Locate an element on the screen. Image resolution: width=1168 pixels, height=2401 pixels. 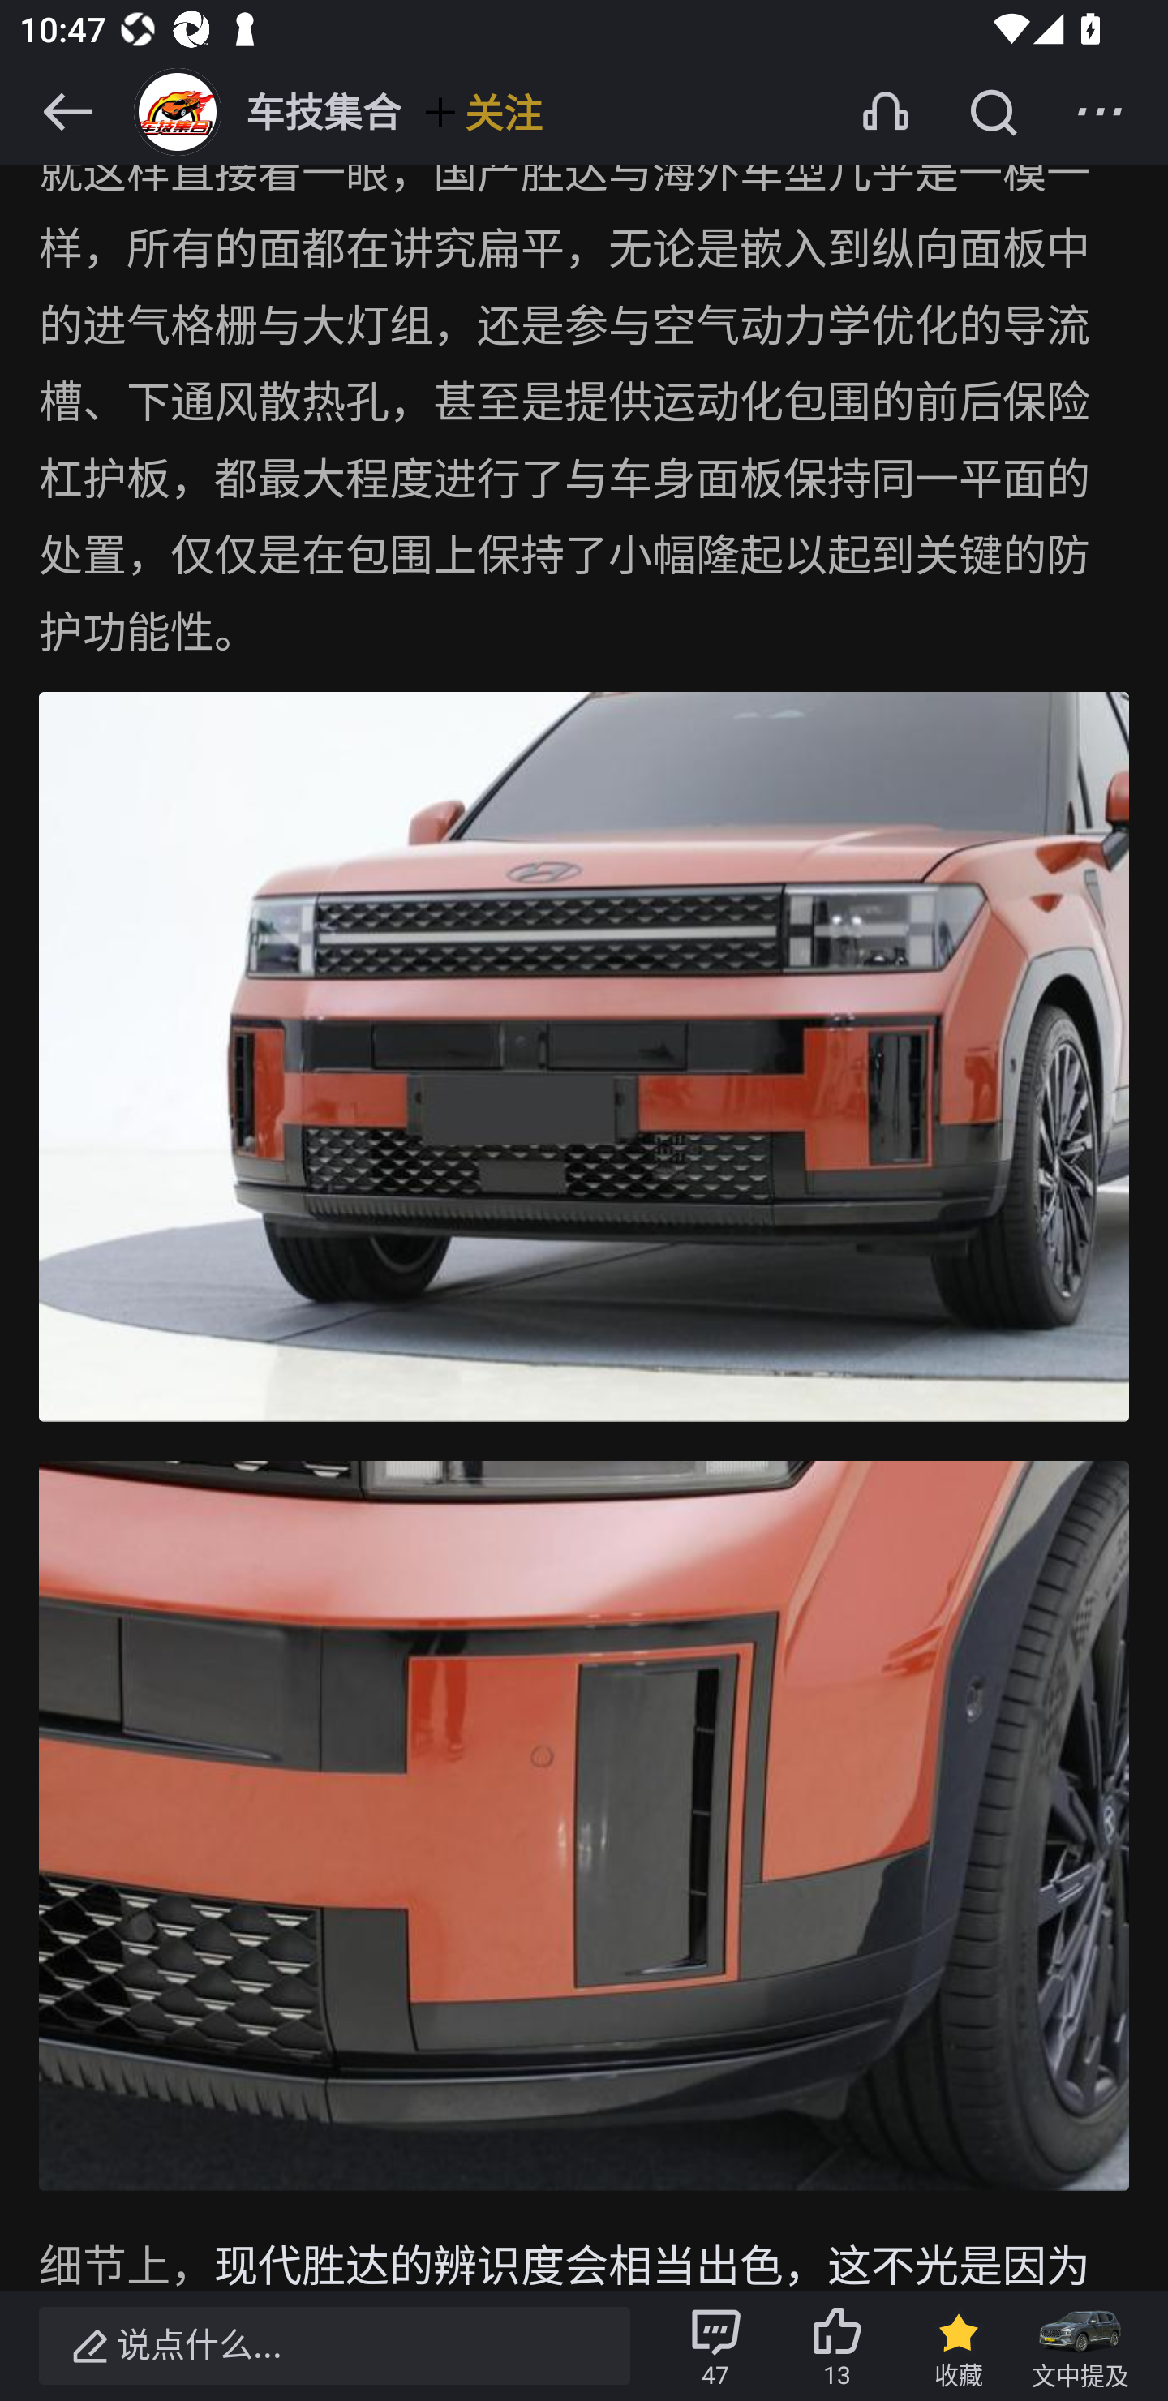
PgUDn-oth7UH3Ydp7lgvt9LBOoA is located at coordinates (584, 1828).